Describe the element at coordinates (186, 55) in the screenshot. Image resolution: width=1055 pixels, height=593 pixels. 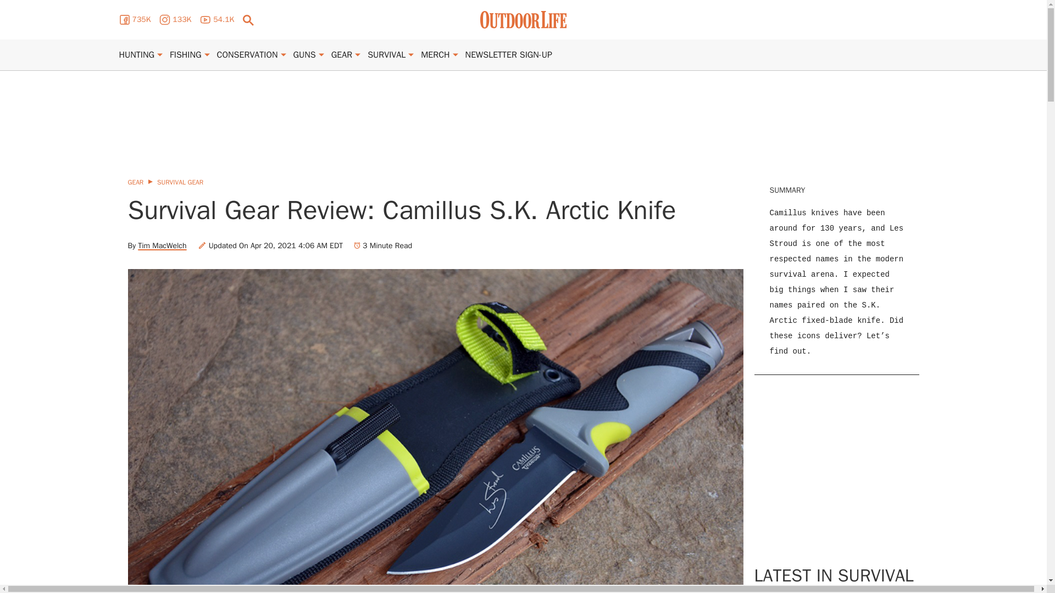
I see `Fishing` at that location.